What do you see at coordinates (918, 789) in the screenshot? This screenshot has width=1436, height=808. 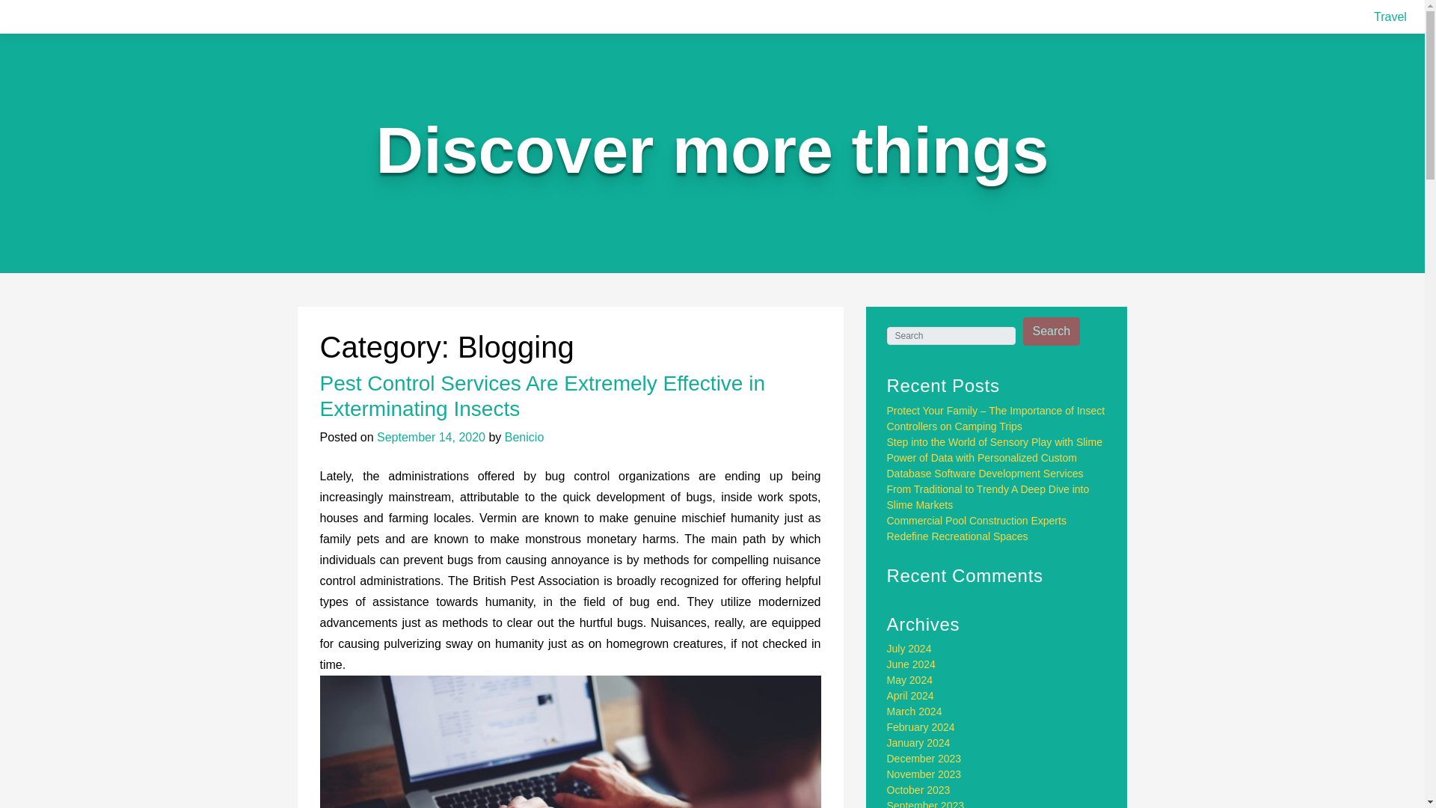 I see `October 2023` at bounding box center [918, 789].